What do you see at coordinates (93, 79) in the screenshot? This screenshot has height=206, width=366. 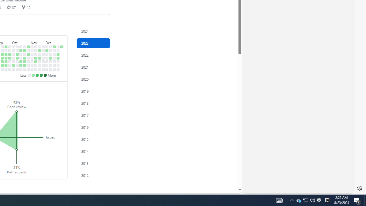 I see `Contribution activity in 2020` at bounding box center [93, 79].